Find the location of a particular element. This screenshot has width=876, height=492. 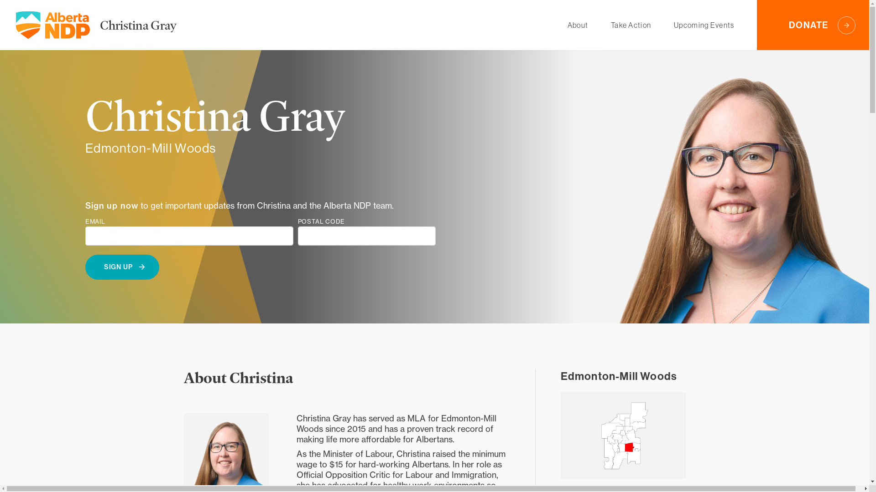

SIGN UP is located at coordinates (122, 267).